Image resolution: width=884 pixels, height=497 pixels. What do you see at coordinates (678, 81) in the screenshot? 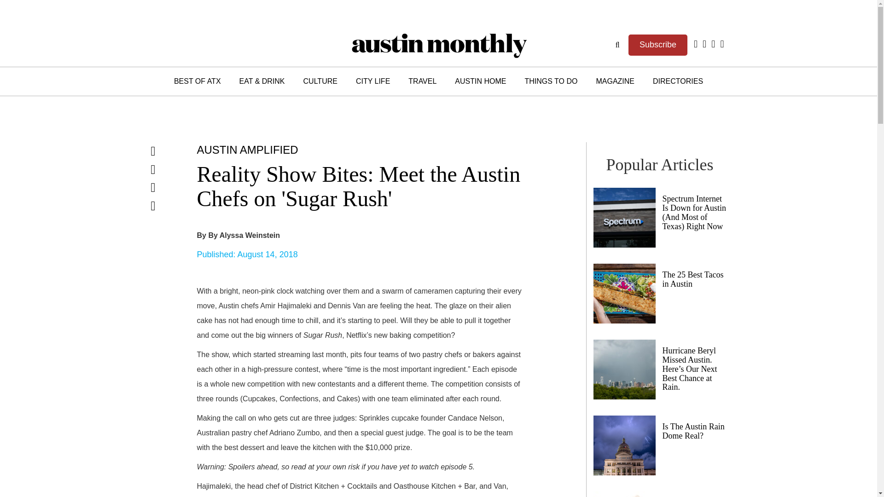
I see `DIRECTORIES` at bounding box center [678, 81].